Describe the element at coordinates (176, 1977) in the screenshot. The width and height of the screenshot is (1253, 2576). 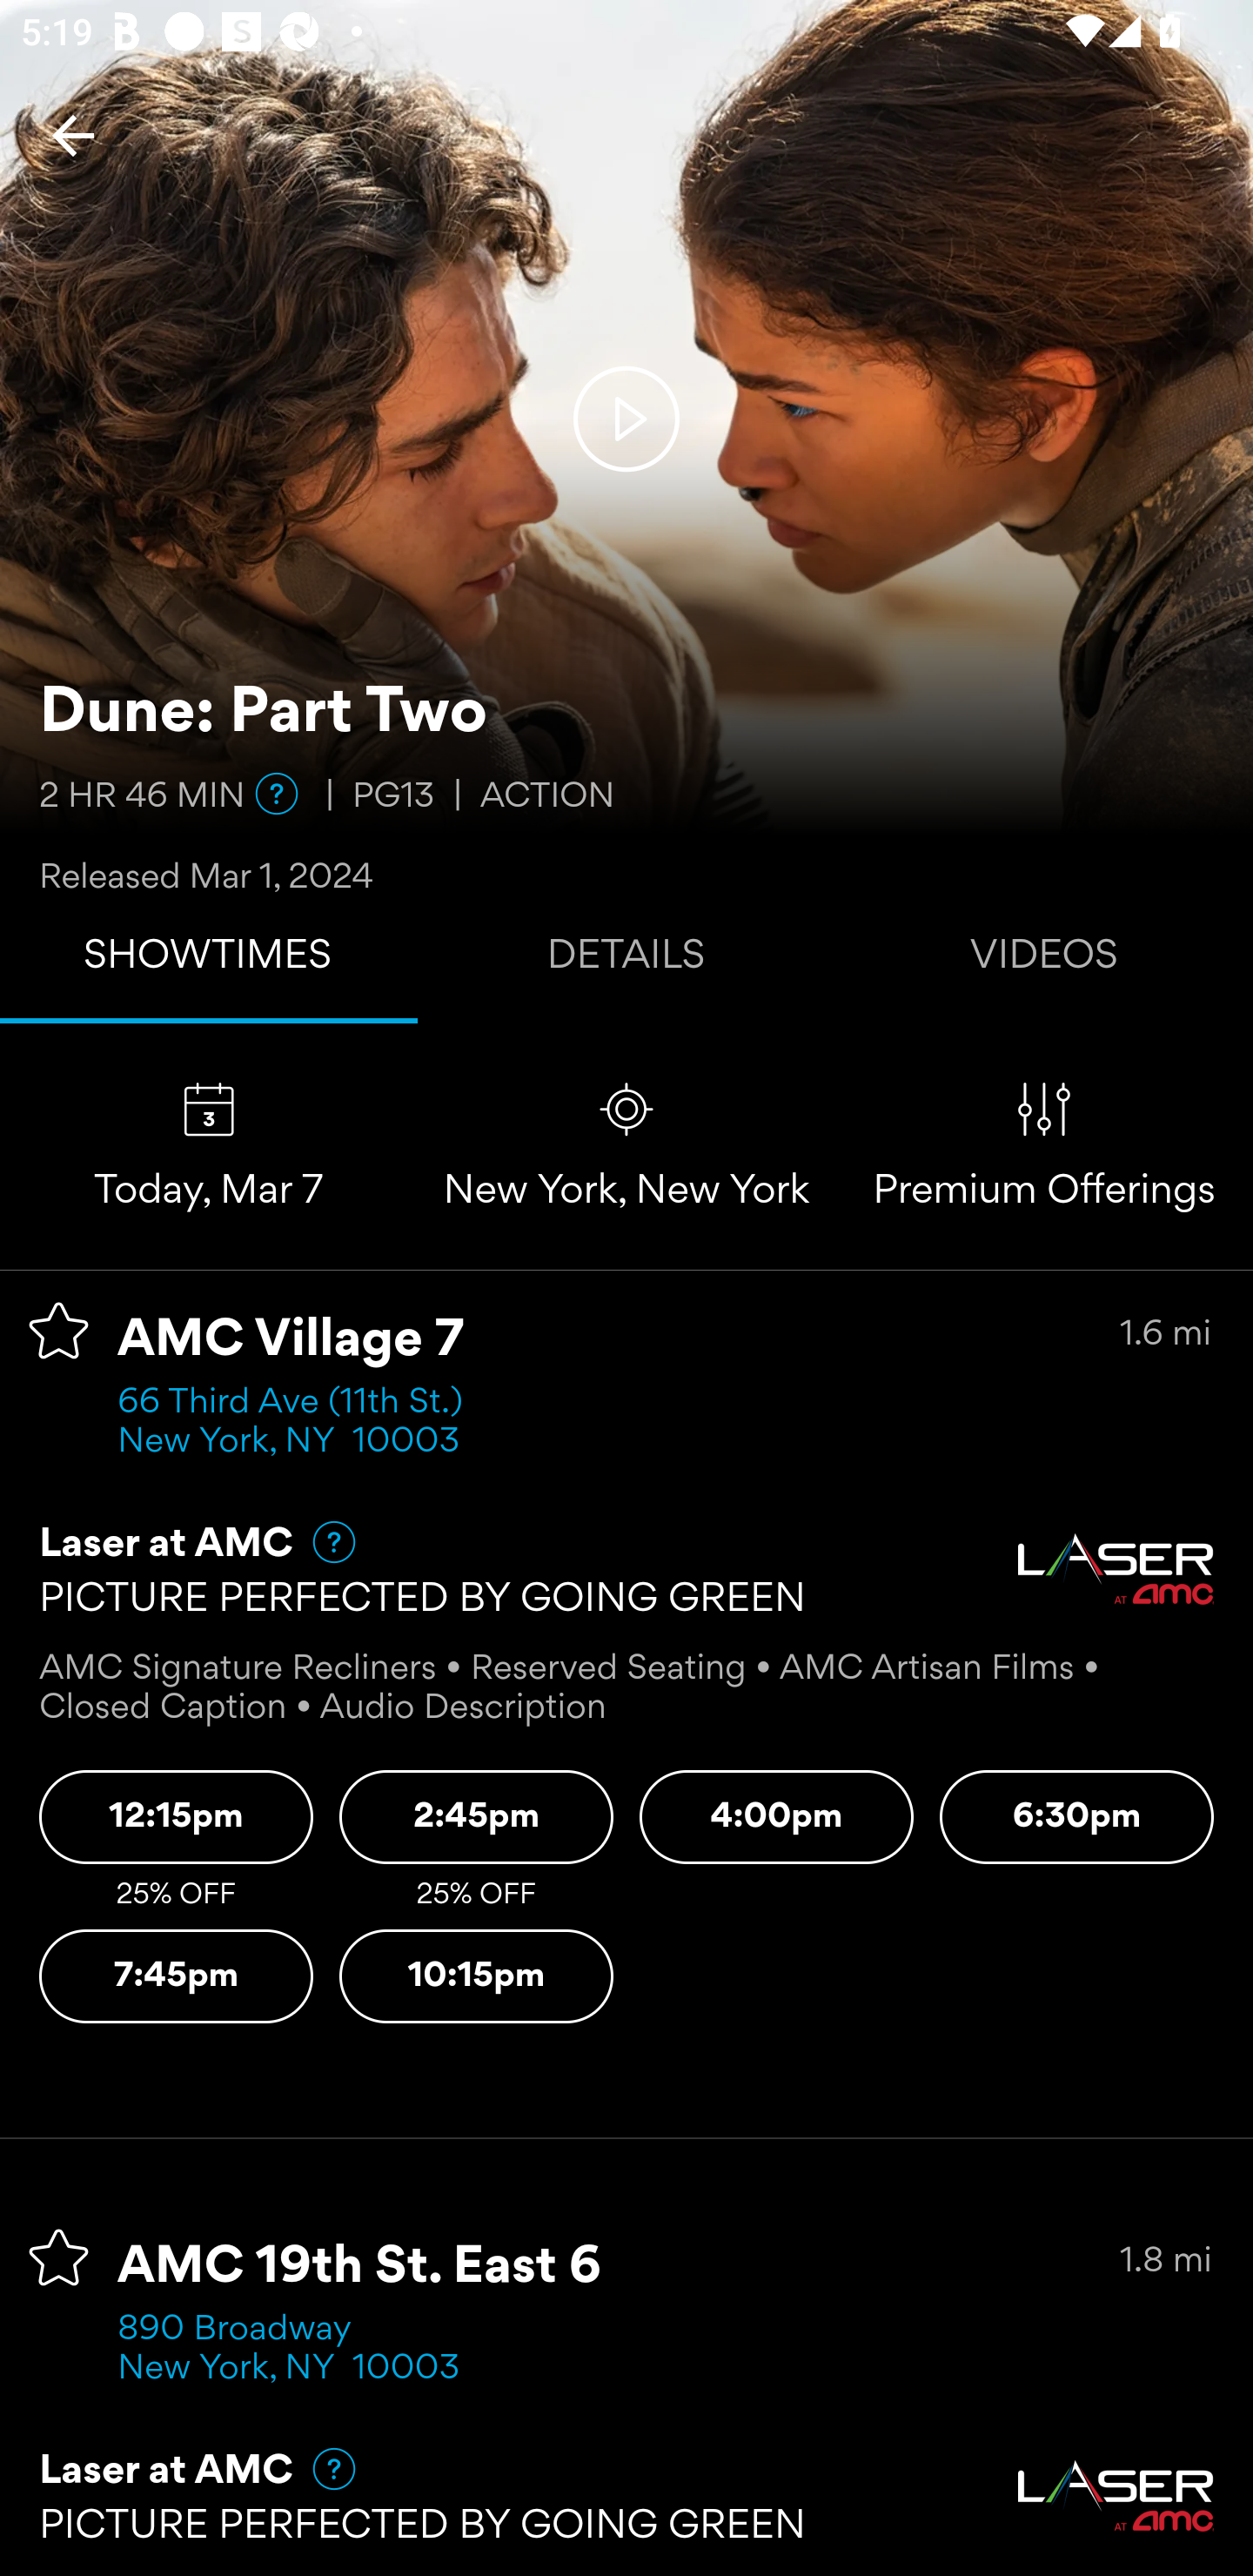
I see `AMC Village 7 Laser at AMC 7:45pm Showtime Button` at that location.